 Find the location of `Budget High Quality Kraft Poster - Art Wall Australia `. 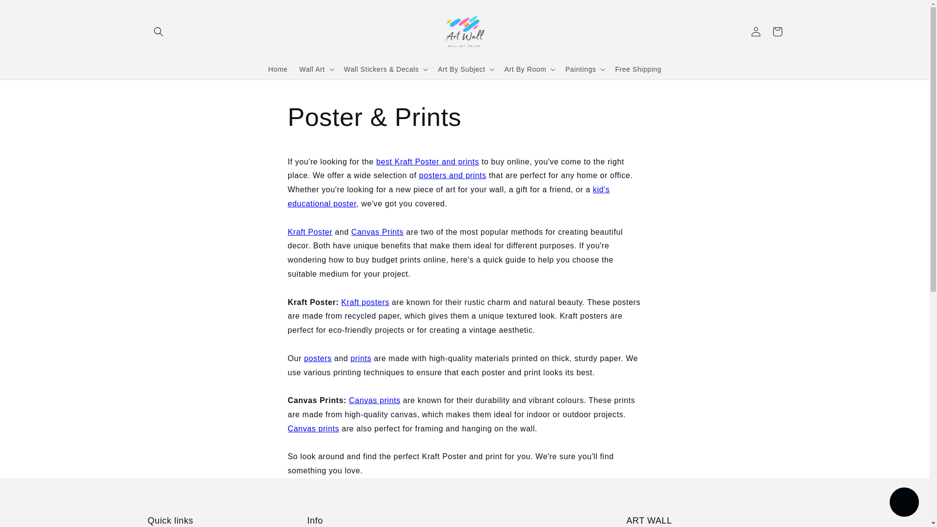

Budget High Quality Kraft Poster - Art Wall Australia  is located at coordinates (310, 231).